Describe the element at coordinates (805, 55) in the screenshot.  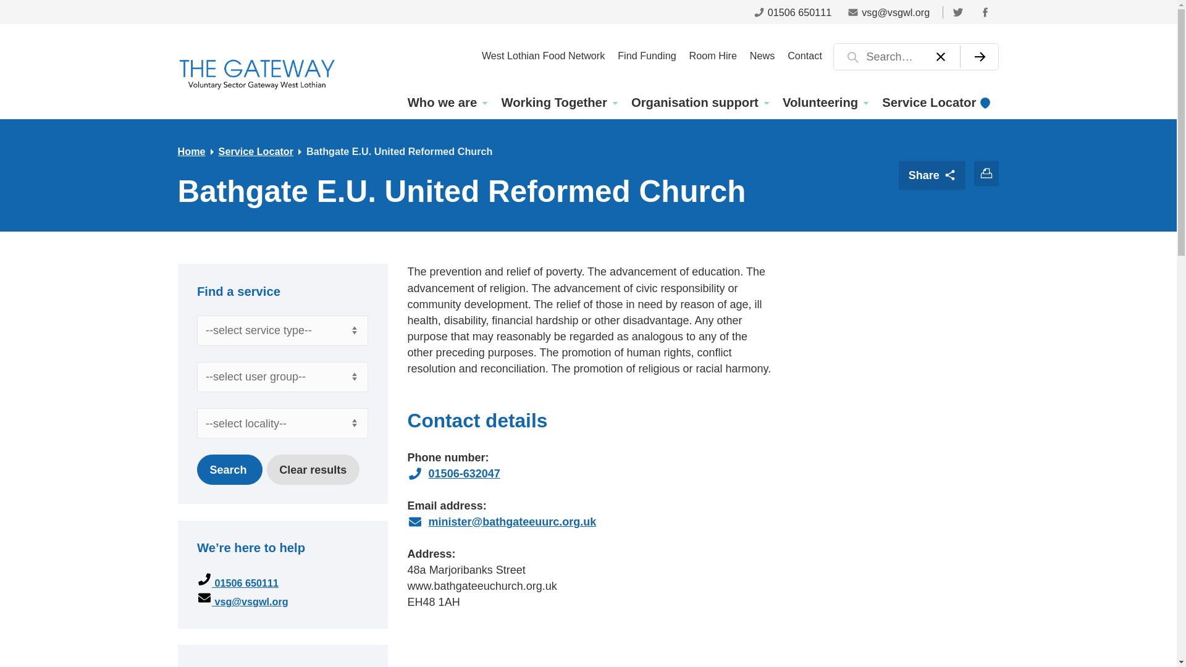
I see `Contact` at that location.